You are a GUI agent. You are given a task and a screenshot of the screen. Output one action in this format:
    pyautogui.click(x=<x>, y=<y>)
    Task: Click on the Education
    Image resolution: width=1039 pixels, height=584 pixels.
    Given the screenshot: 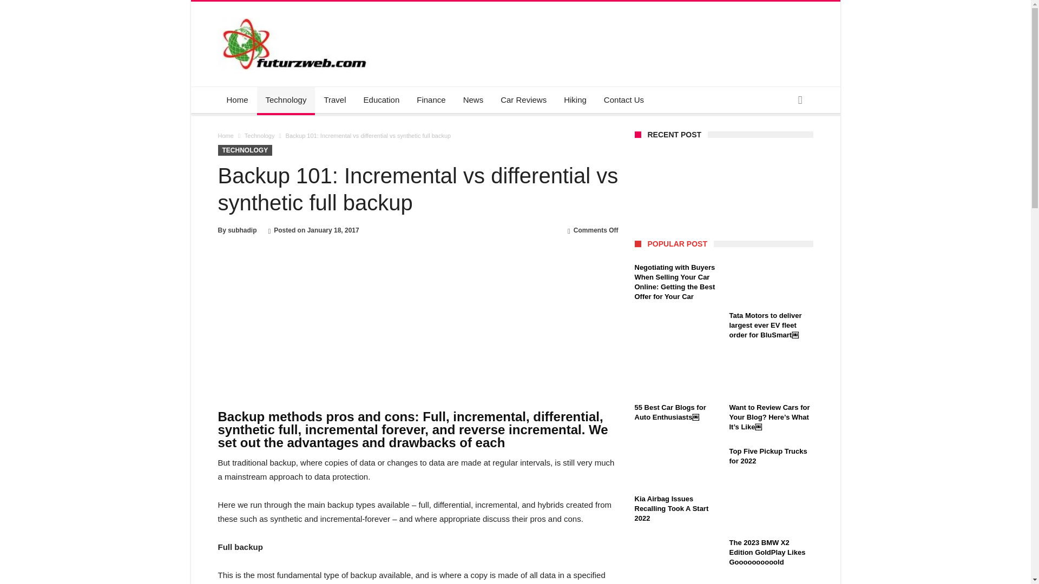 What is the action you would take?
    pyautogui.click(x=382, y=99)
    